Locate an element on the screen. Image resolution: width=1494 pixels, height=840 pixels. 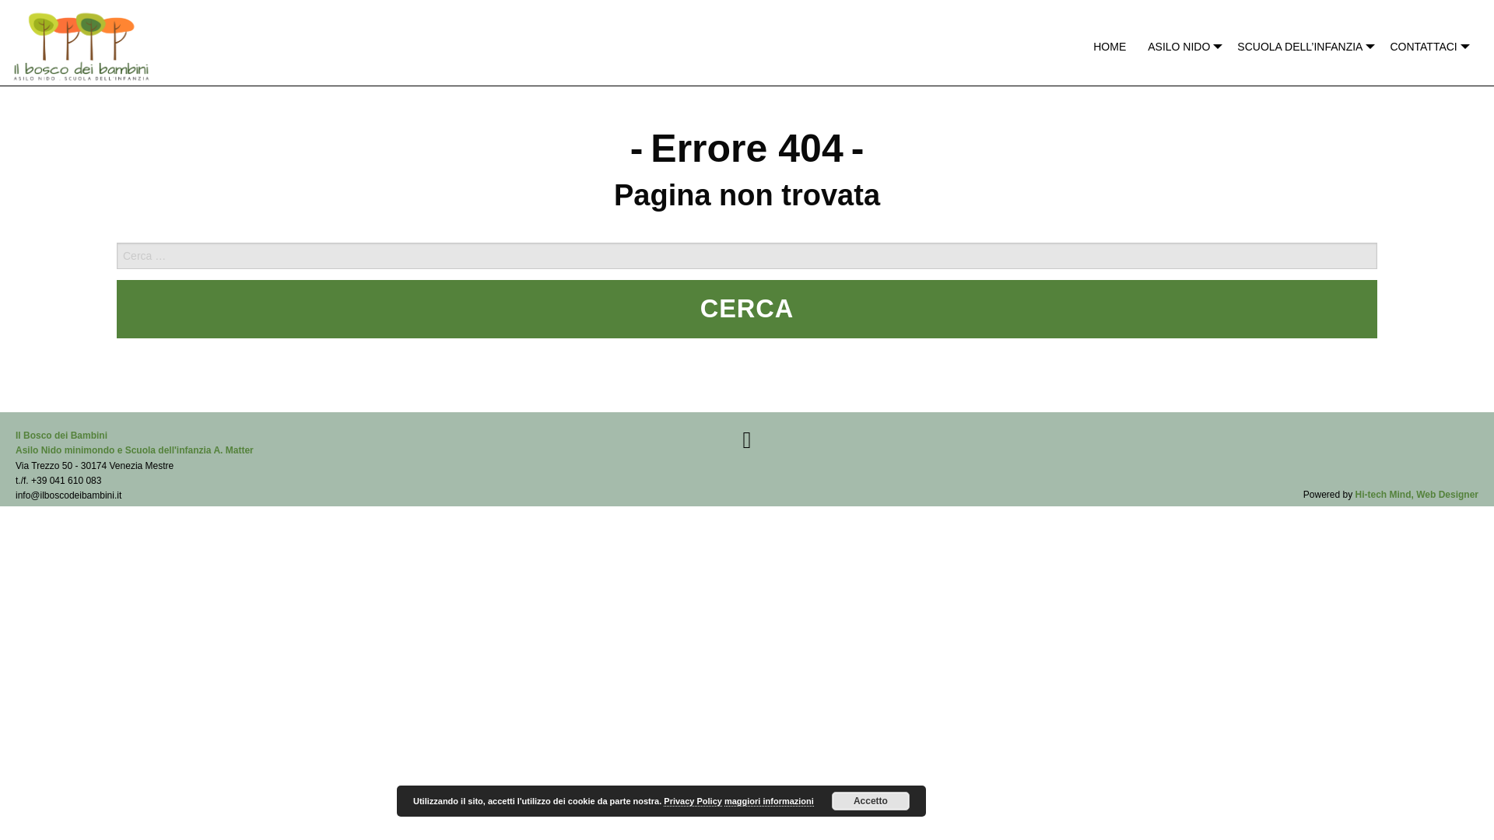
Privacy Policy is located at coordinates (693, 801).